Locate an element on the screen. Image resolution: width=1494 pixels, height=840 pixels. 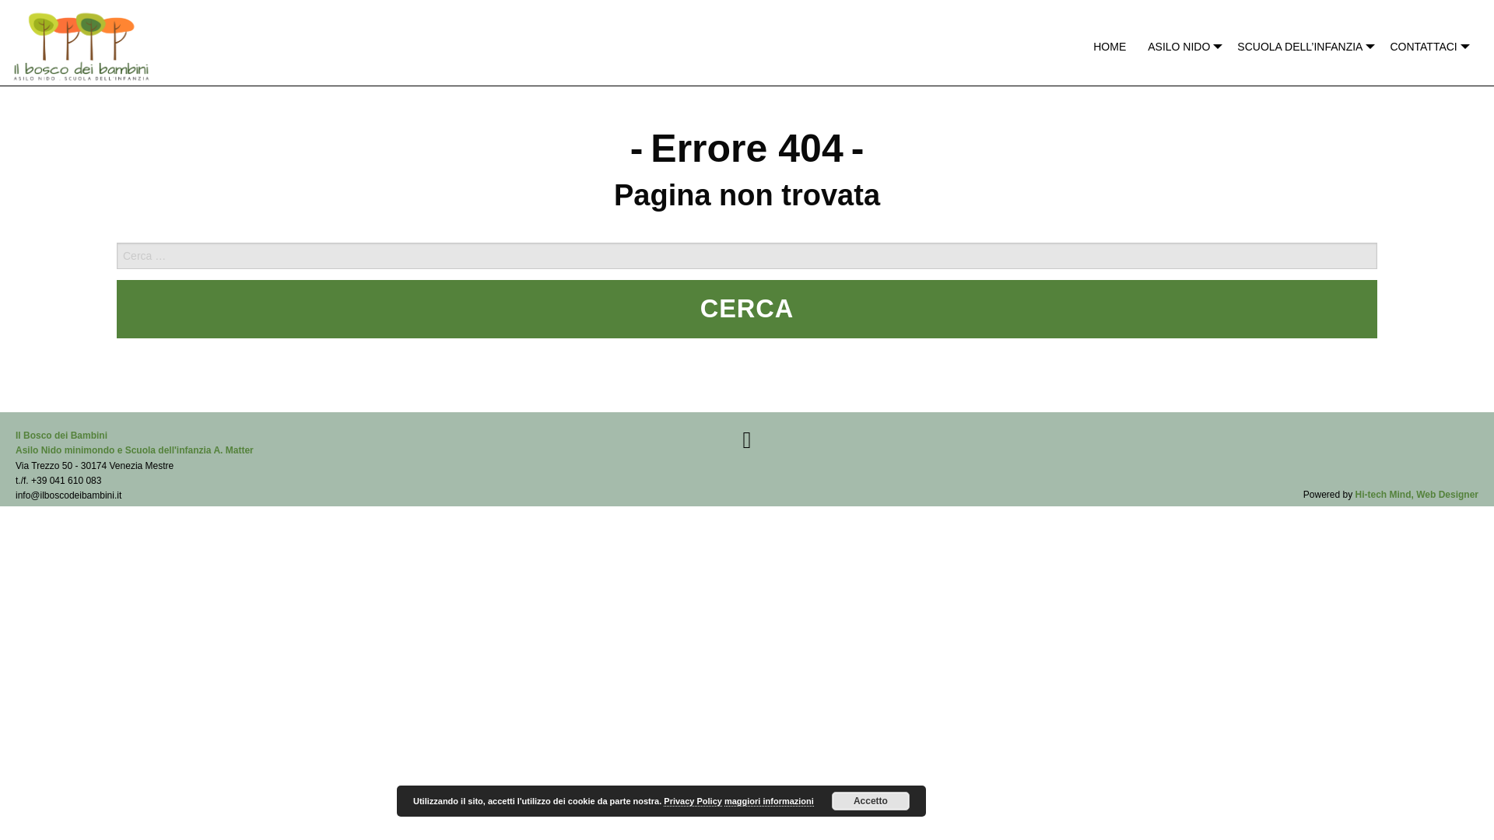
Privacy Policy is located at coordinates (693, 801).